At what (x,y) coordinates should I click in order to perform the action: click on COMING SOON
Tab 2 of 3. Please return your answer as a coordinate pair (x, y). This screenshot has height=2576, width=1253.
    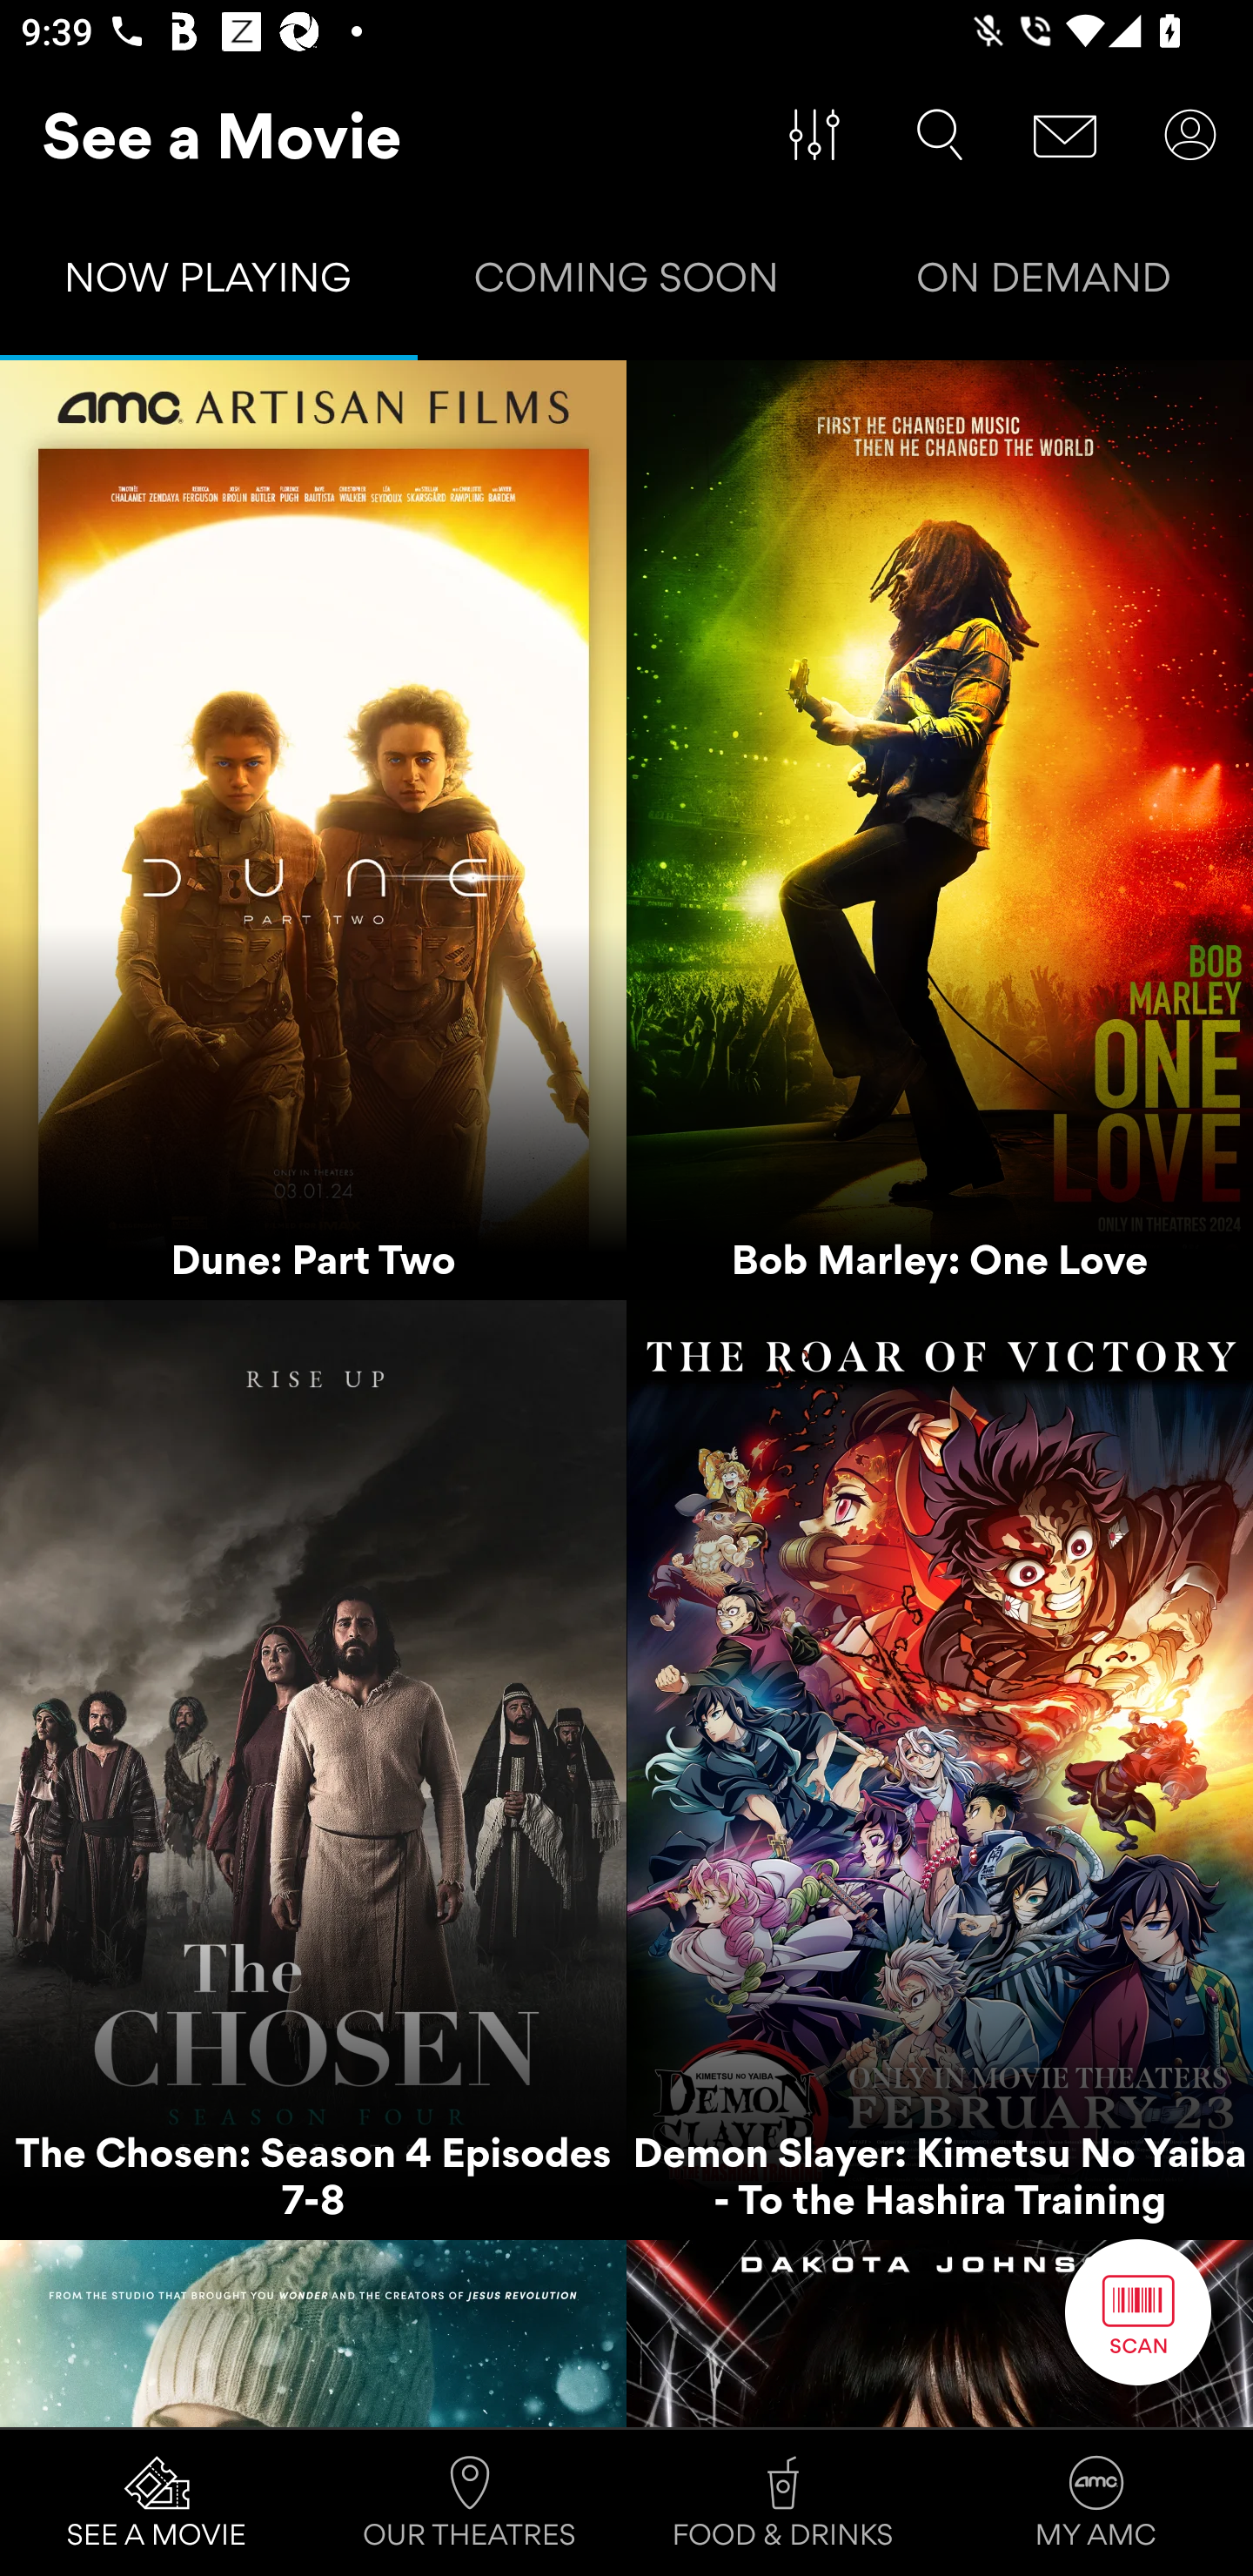
    Looking at the image, I should click on (626, 284).